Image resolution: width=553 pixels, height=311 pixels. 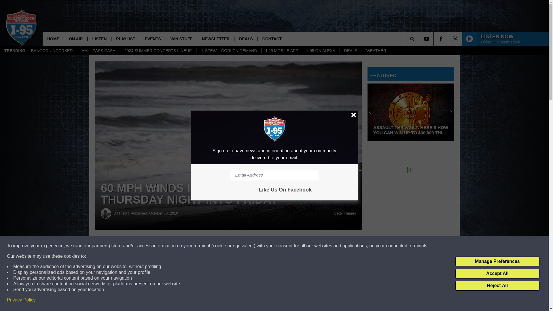 What do you see at coordinates (497, 274) in the screenshot?
I see `Accept All` at bounding box center [497, 274].